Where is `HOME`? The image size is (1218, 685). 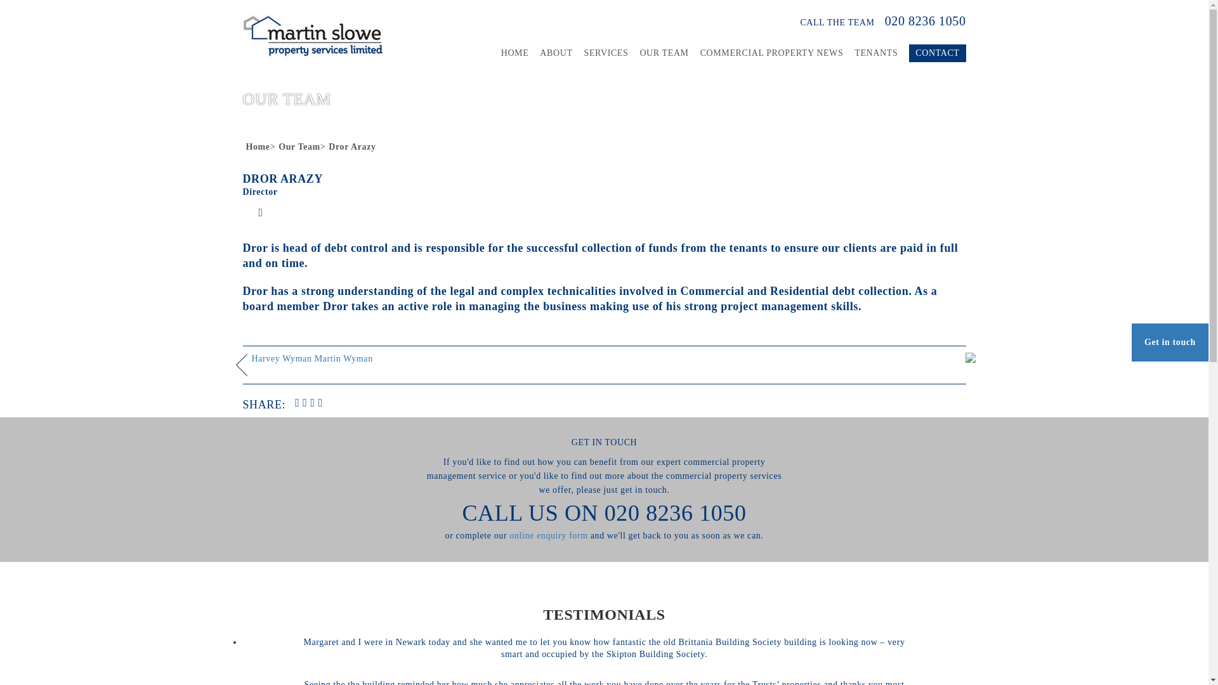
HOME is located at coordinates (514, 53).